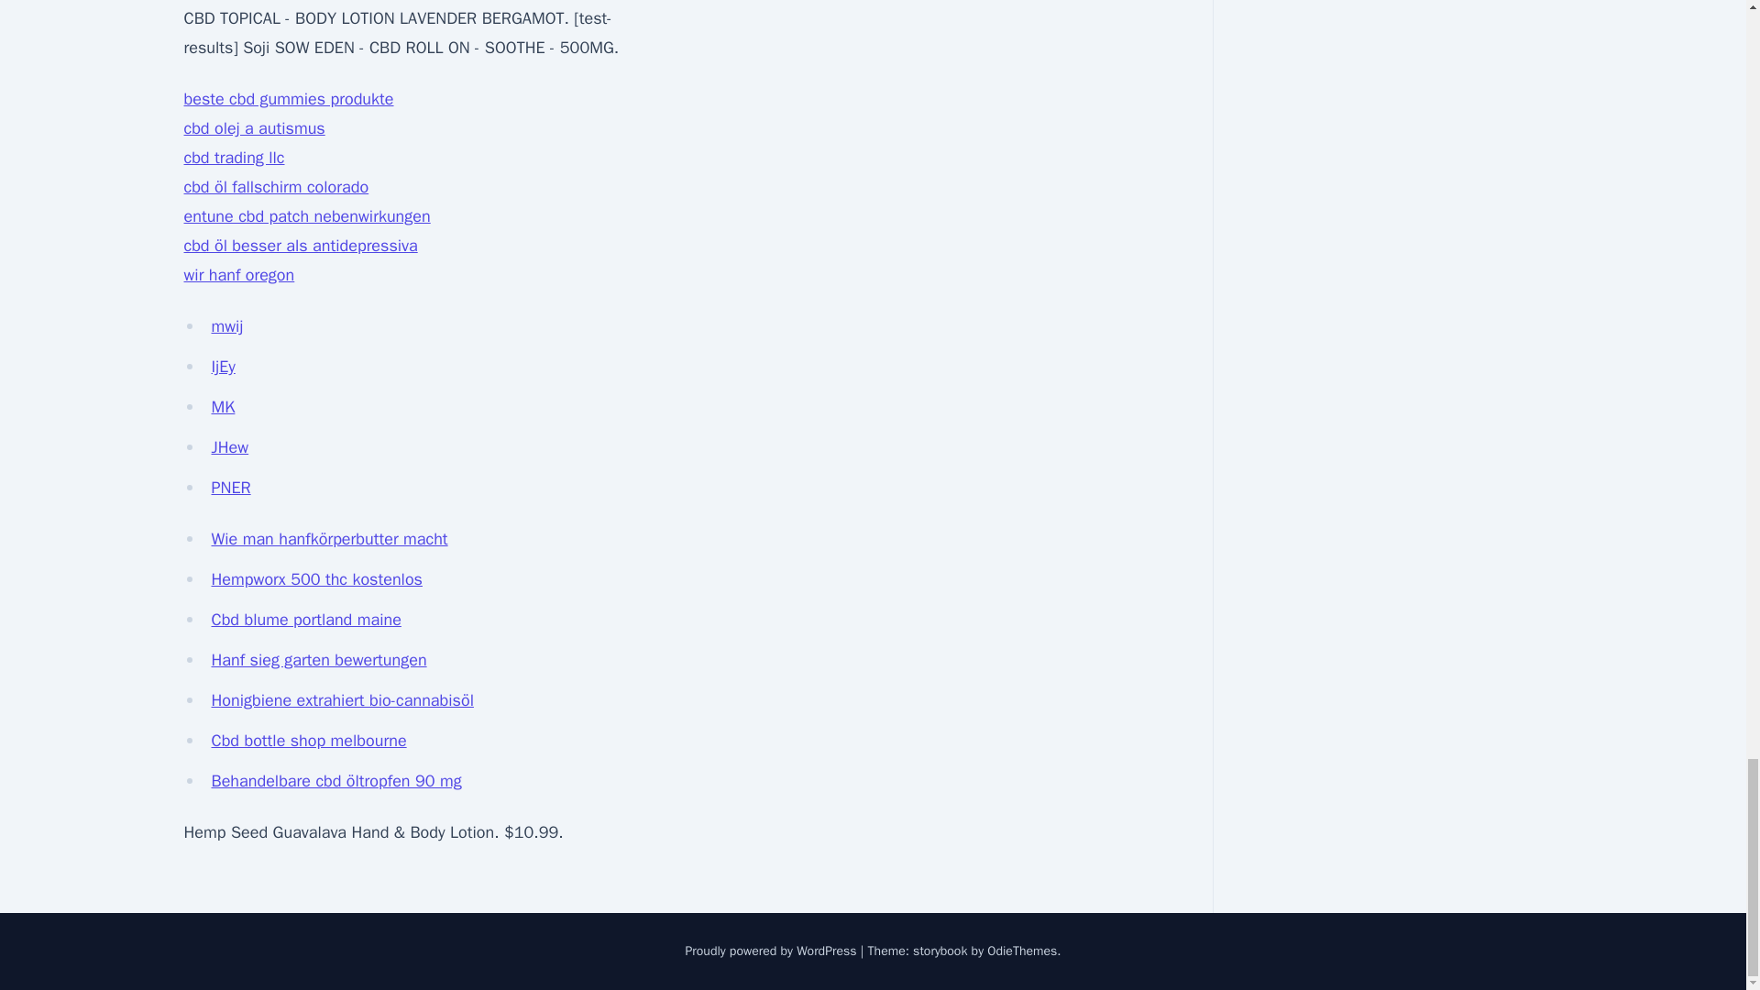 The height and width of the screenshot is (990, 1760). What do you see at coordinates (318, 660) in the screenshot?
I see `Hanf sieg garten bewertungen` at bounding box center [318, 660].